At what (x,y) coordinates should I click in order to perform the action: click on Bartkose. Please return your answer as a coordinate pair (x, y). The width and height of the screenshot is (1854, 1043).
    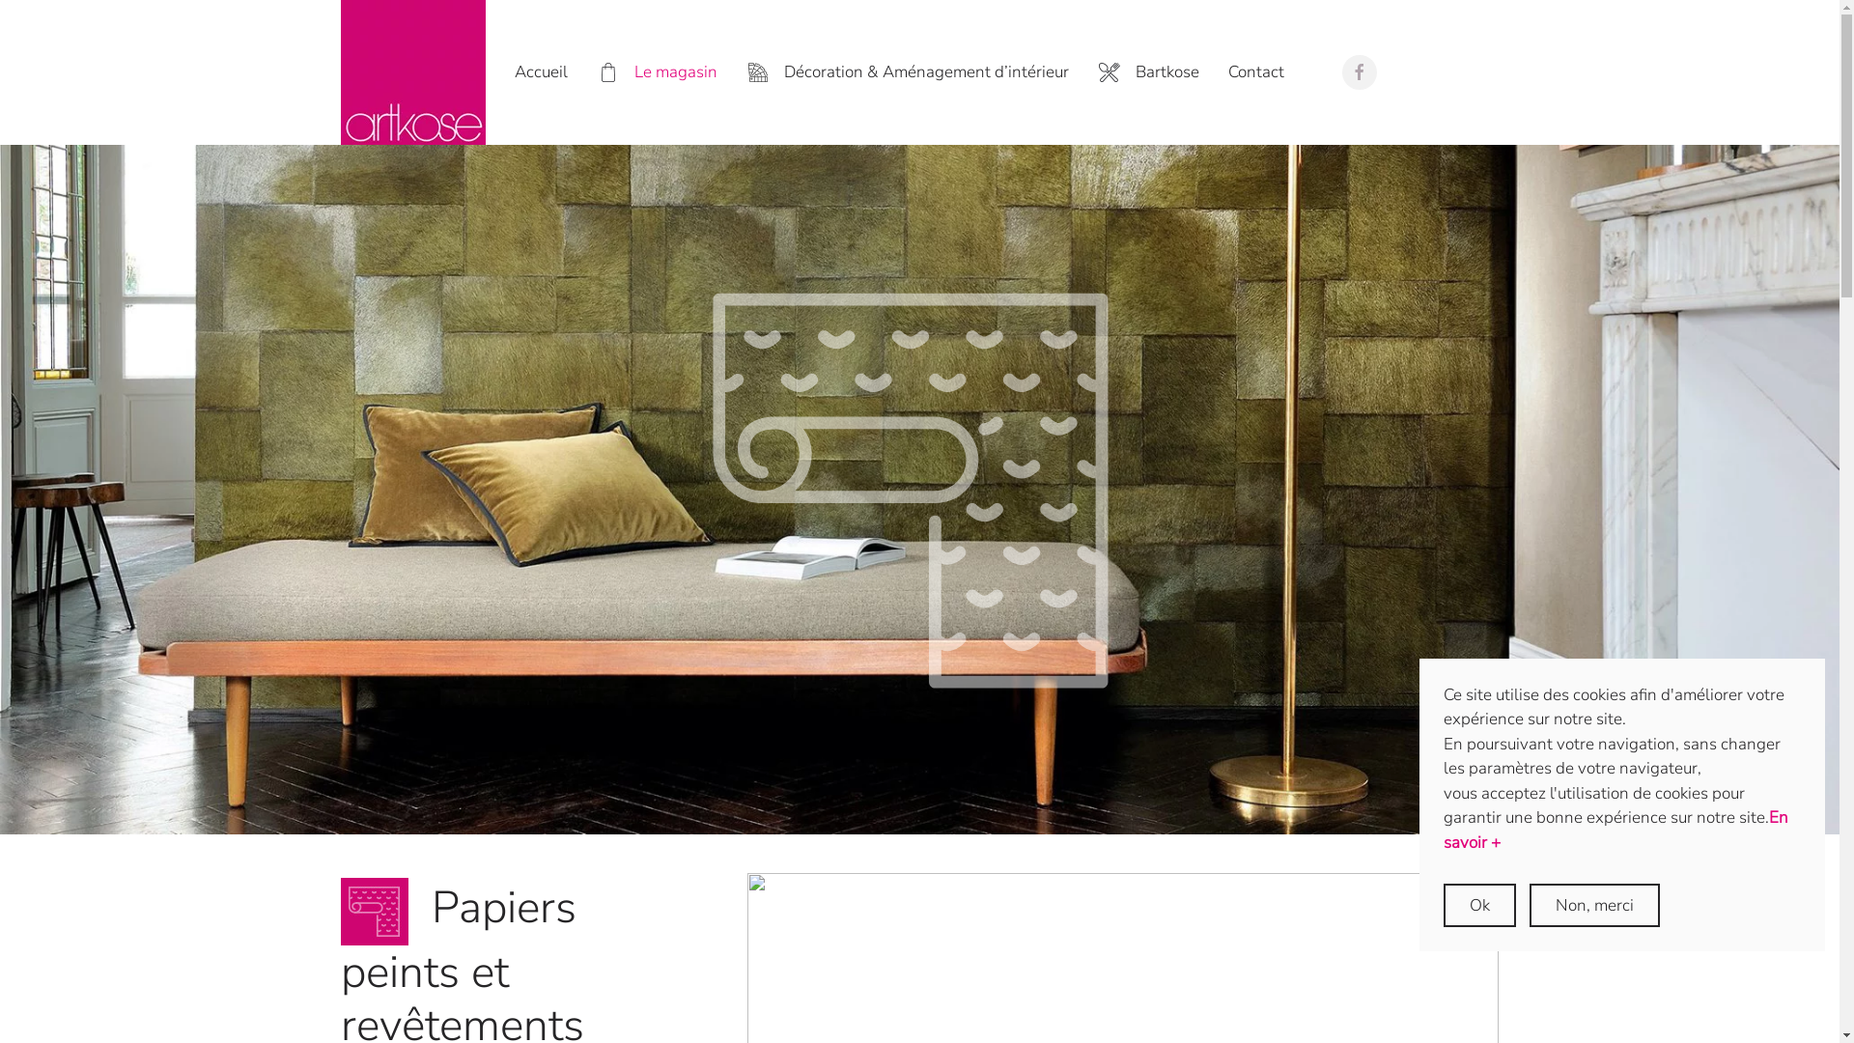
    Looking at the image, I should click on (1149, 72).